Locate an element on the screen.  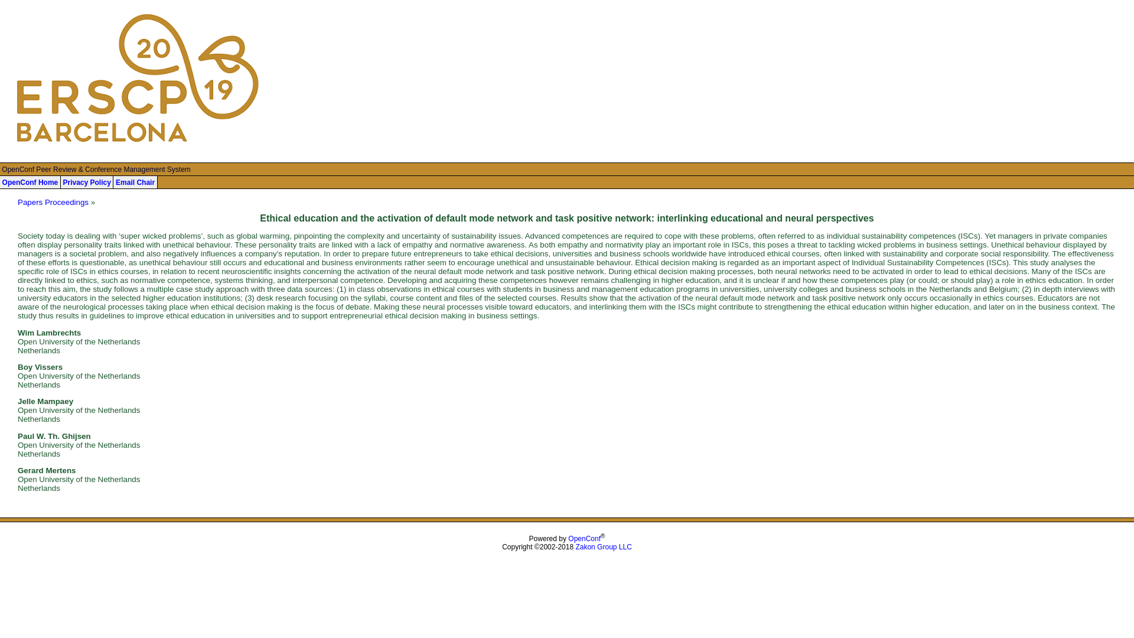
Privacy Policy is located at coordinates (86, 183).